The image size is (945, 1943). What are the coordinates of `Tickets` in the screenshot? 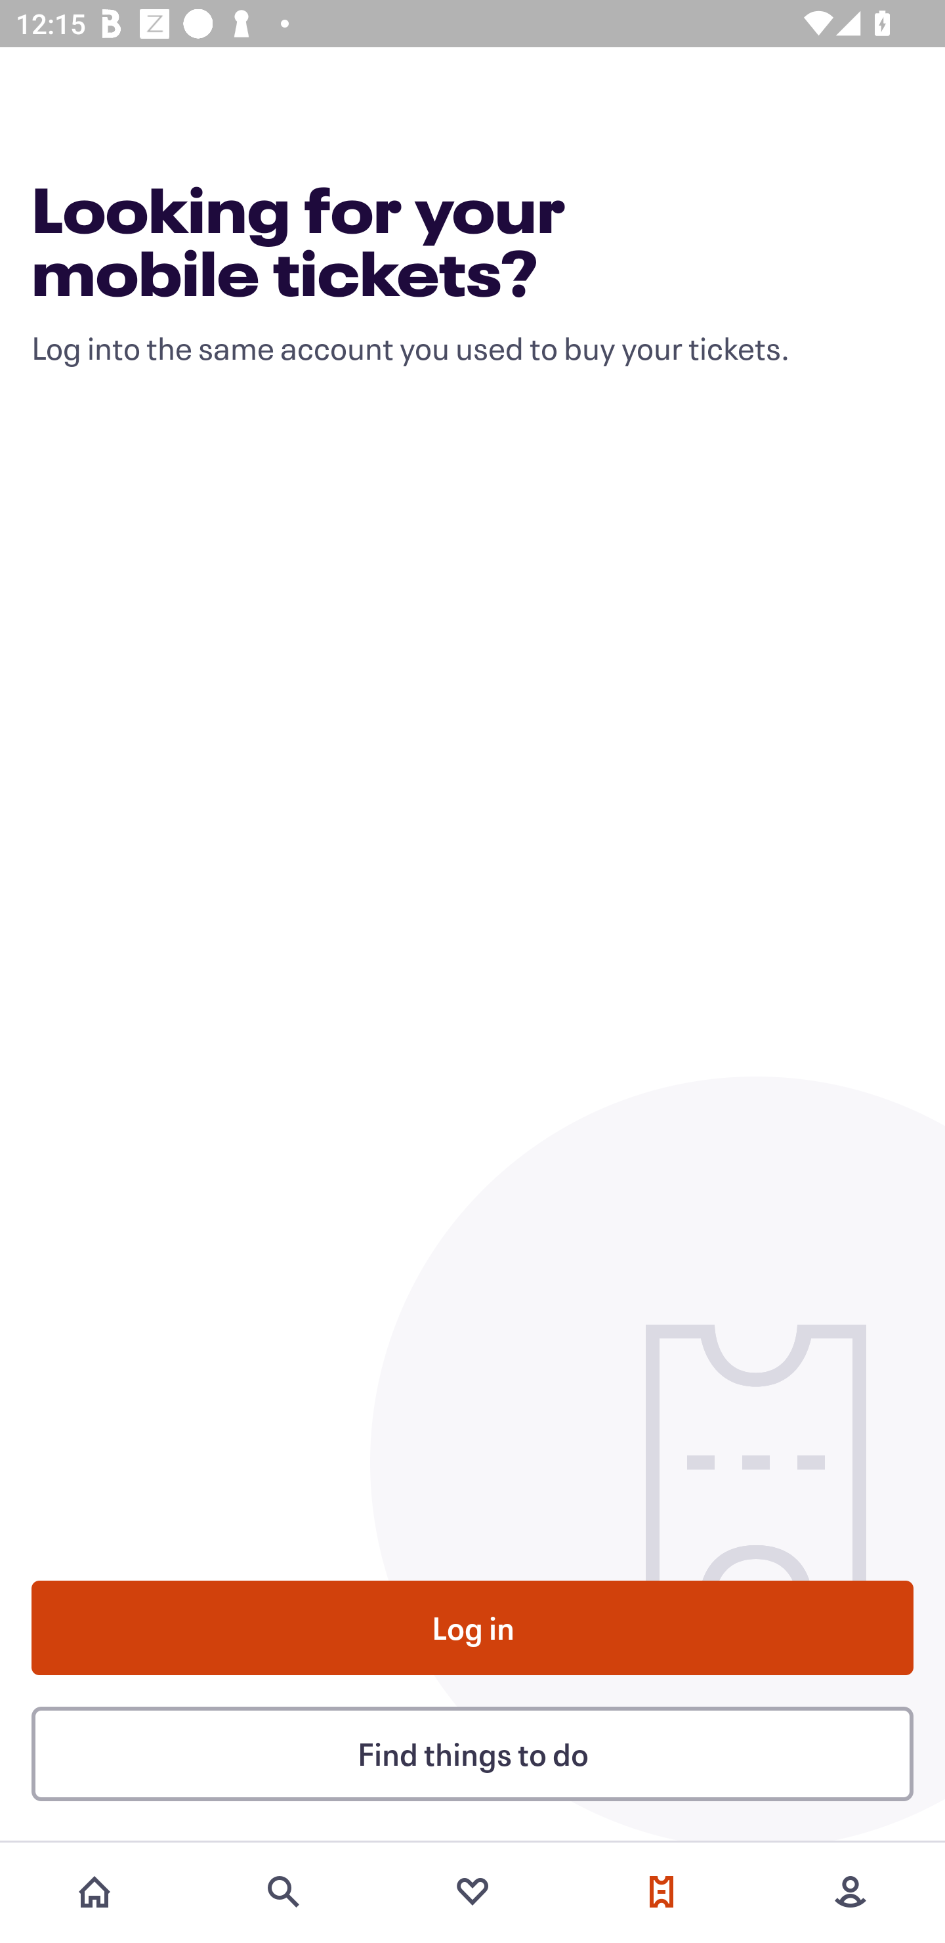 It's located at (661, 1892).